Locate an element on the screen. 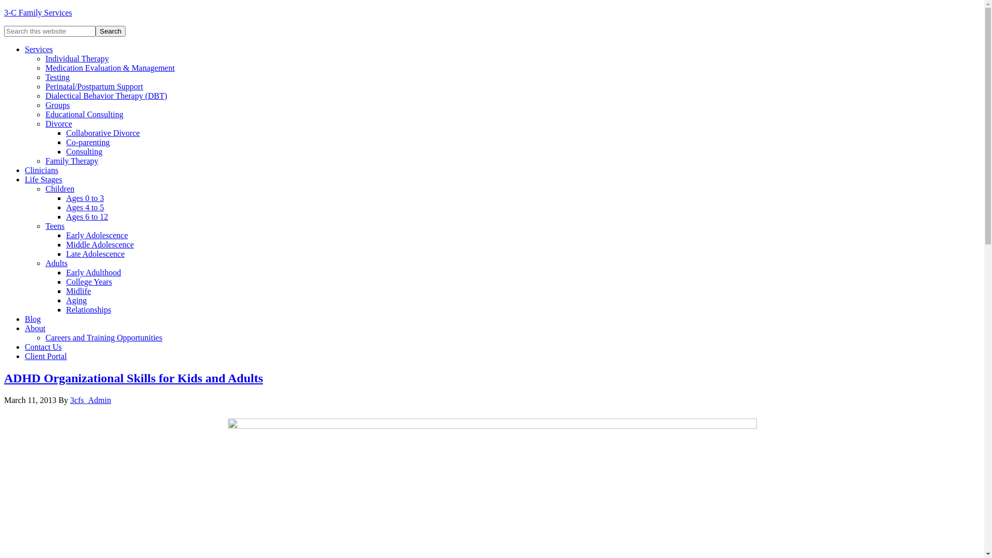 Image resolution: width=992 pixels, height=558 pixels. About is located at coordinates (35, 329).